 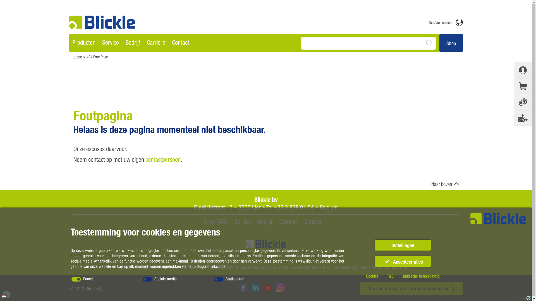 I want to click on Bedrijf, so click(x=133, y=43).